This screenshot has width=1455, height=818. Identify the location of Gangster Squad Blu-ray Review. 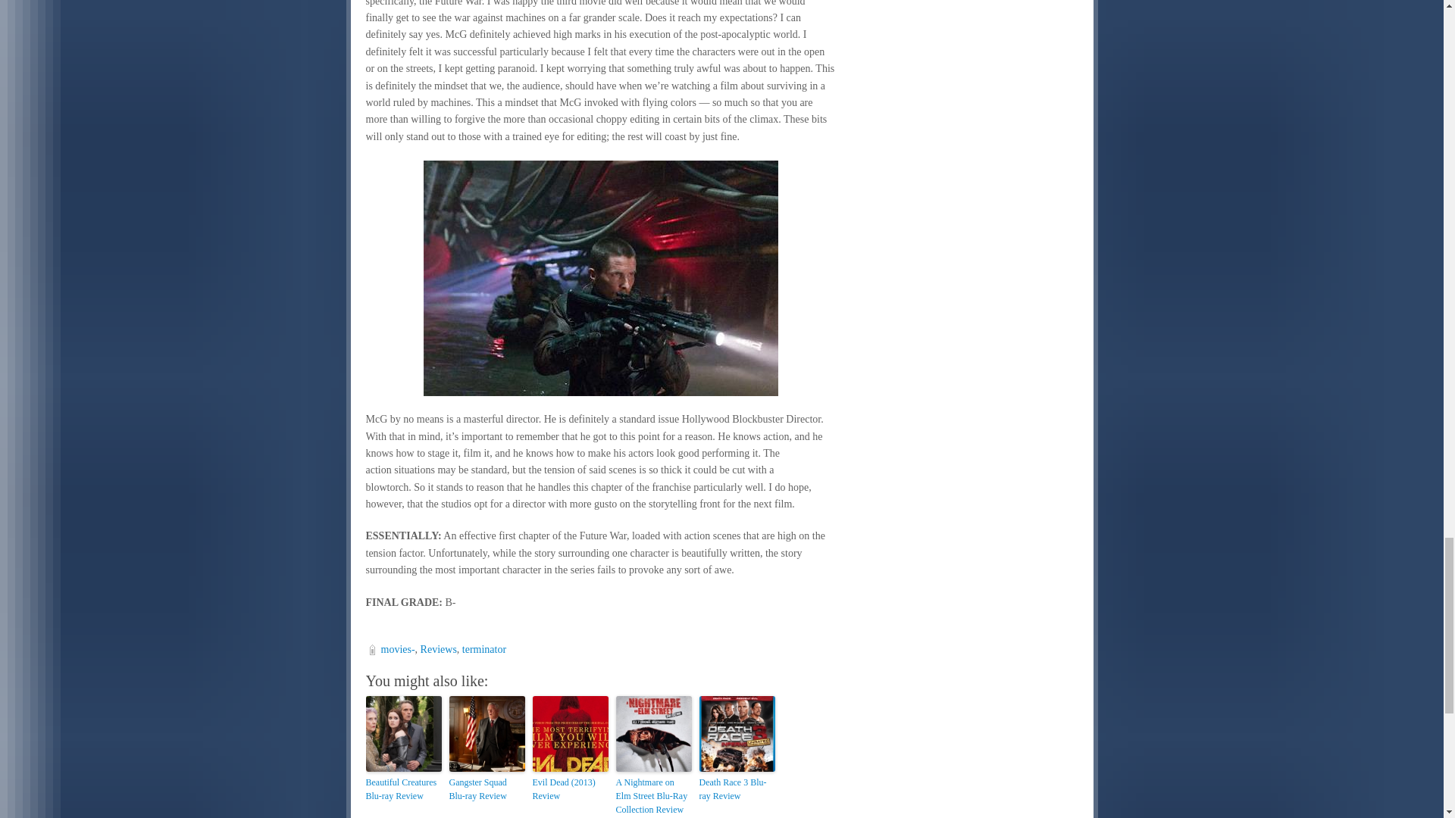
(486, 788).